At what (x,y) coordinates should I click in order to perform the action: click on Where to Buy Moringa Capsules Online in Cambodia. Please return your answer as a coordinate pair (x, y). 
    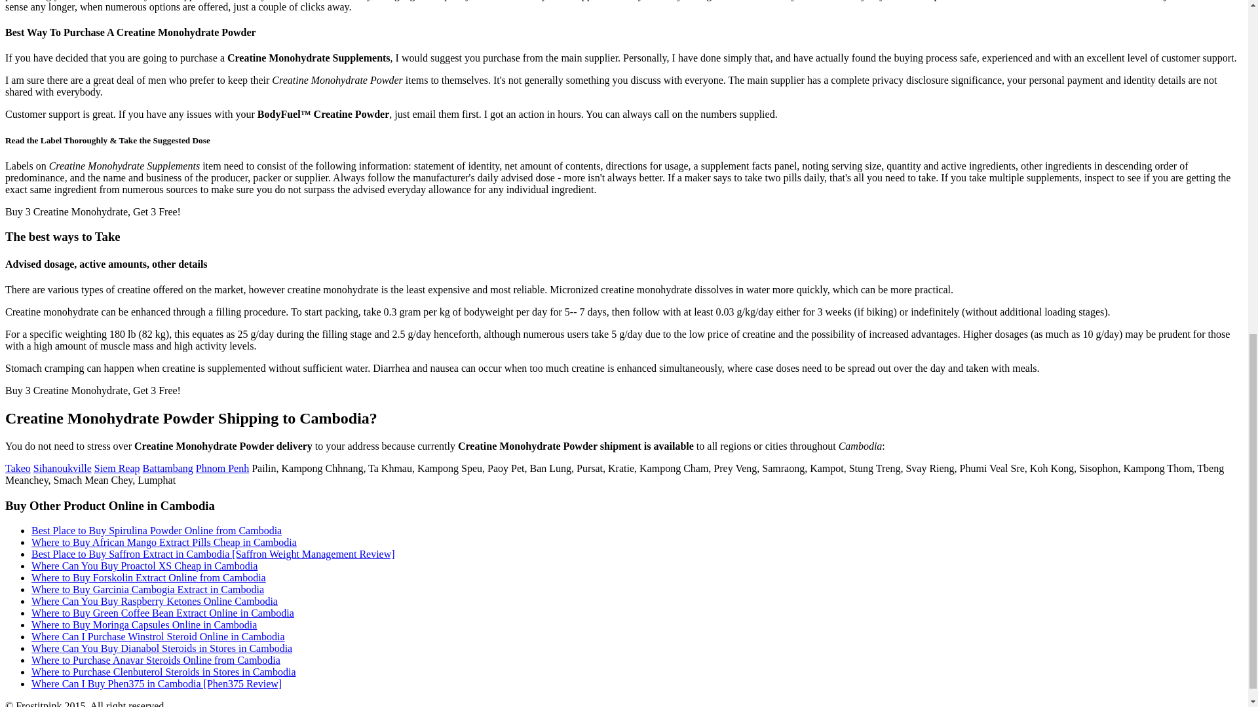
    Looking at the image, I should click on (144, 625).